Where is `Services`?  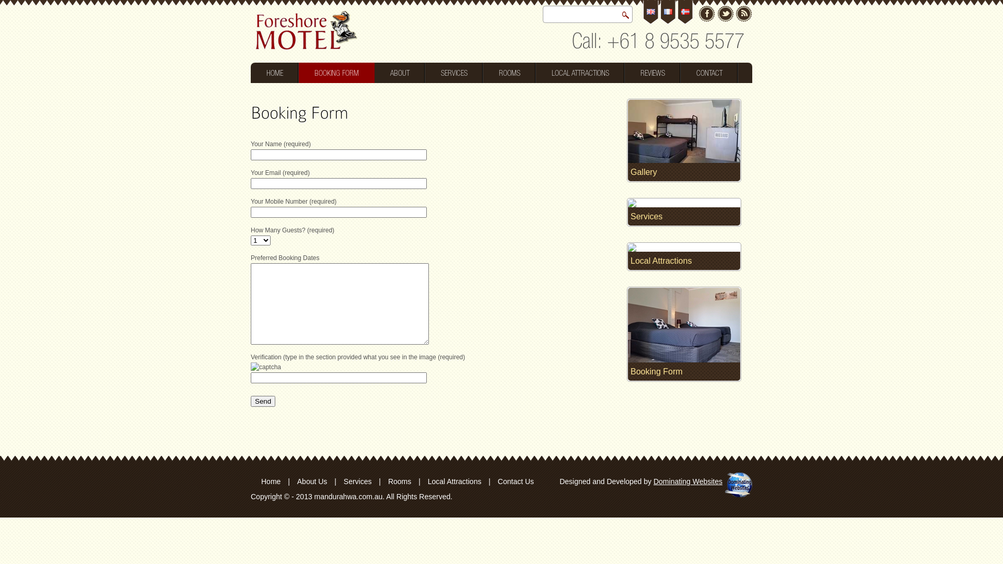 Services is located at coordinates (358, 481).